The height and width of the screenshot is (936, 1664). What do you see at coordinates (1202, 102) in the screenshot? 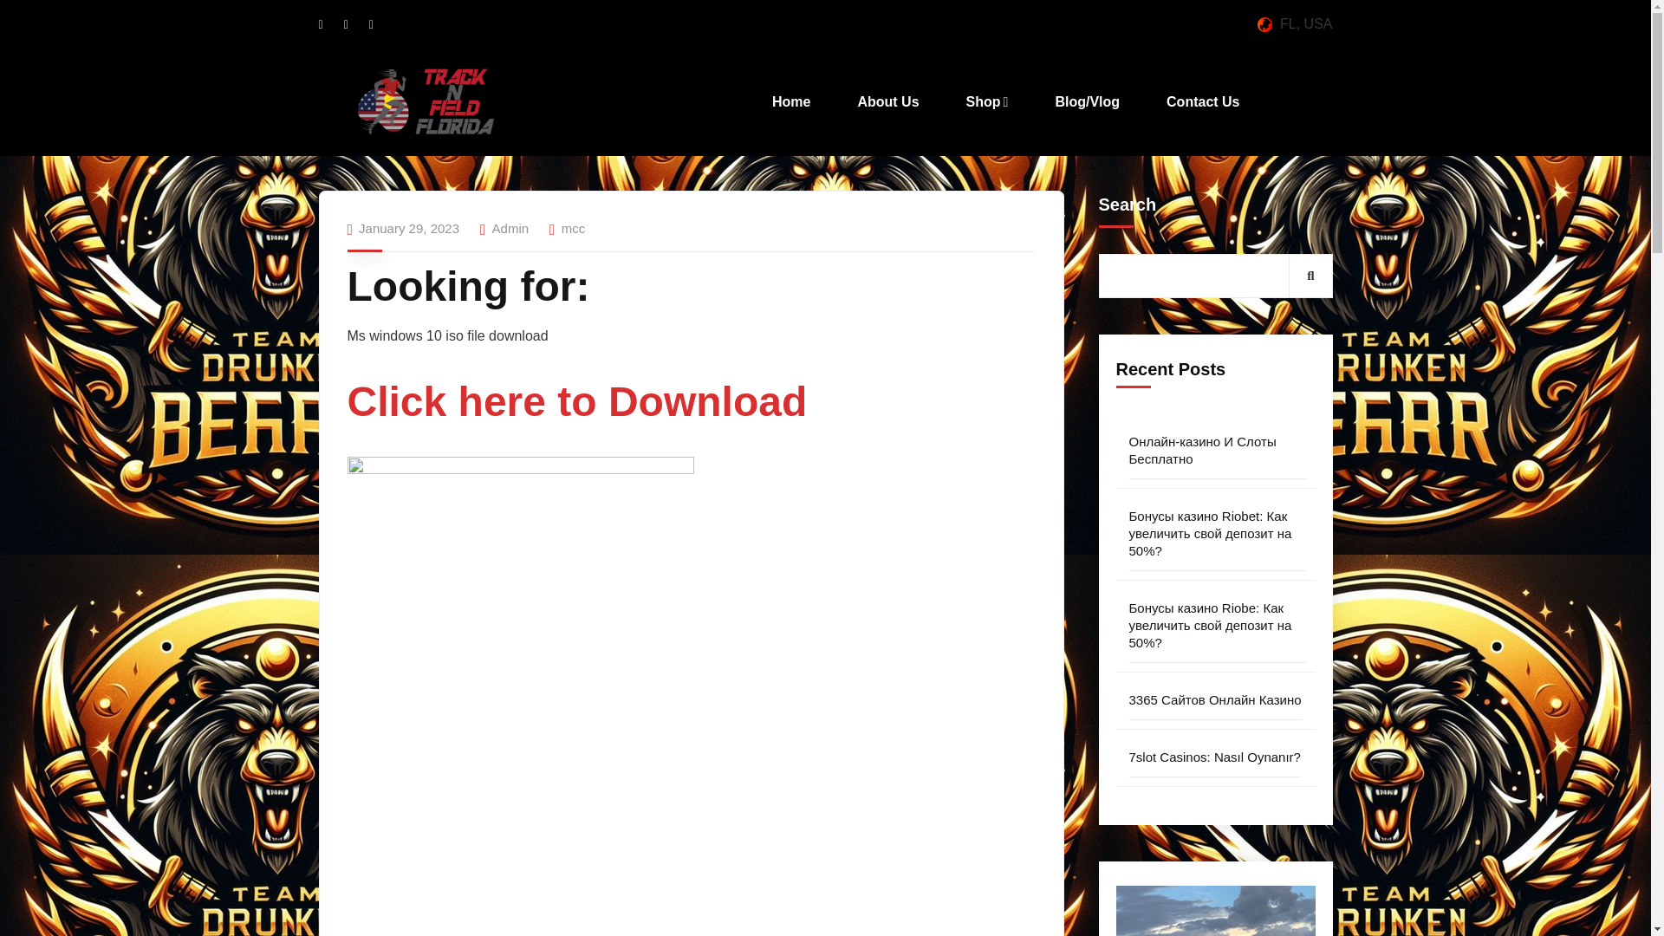
I see `Contact Us` at bounding box center [1202, 102].